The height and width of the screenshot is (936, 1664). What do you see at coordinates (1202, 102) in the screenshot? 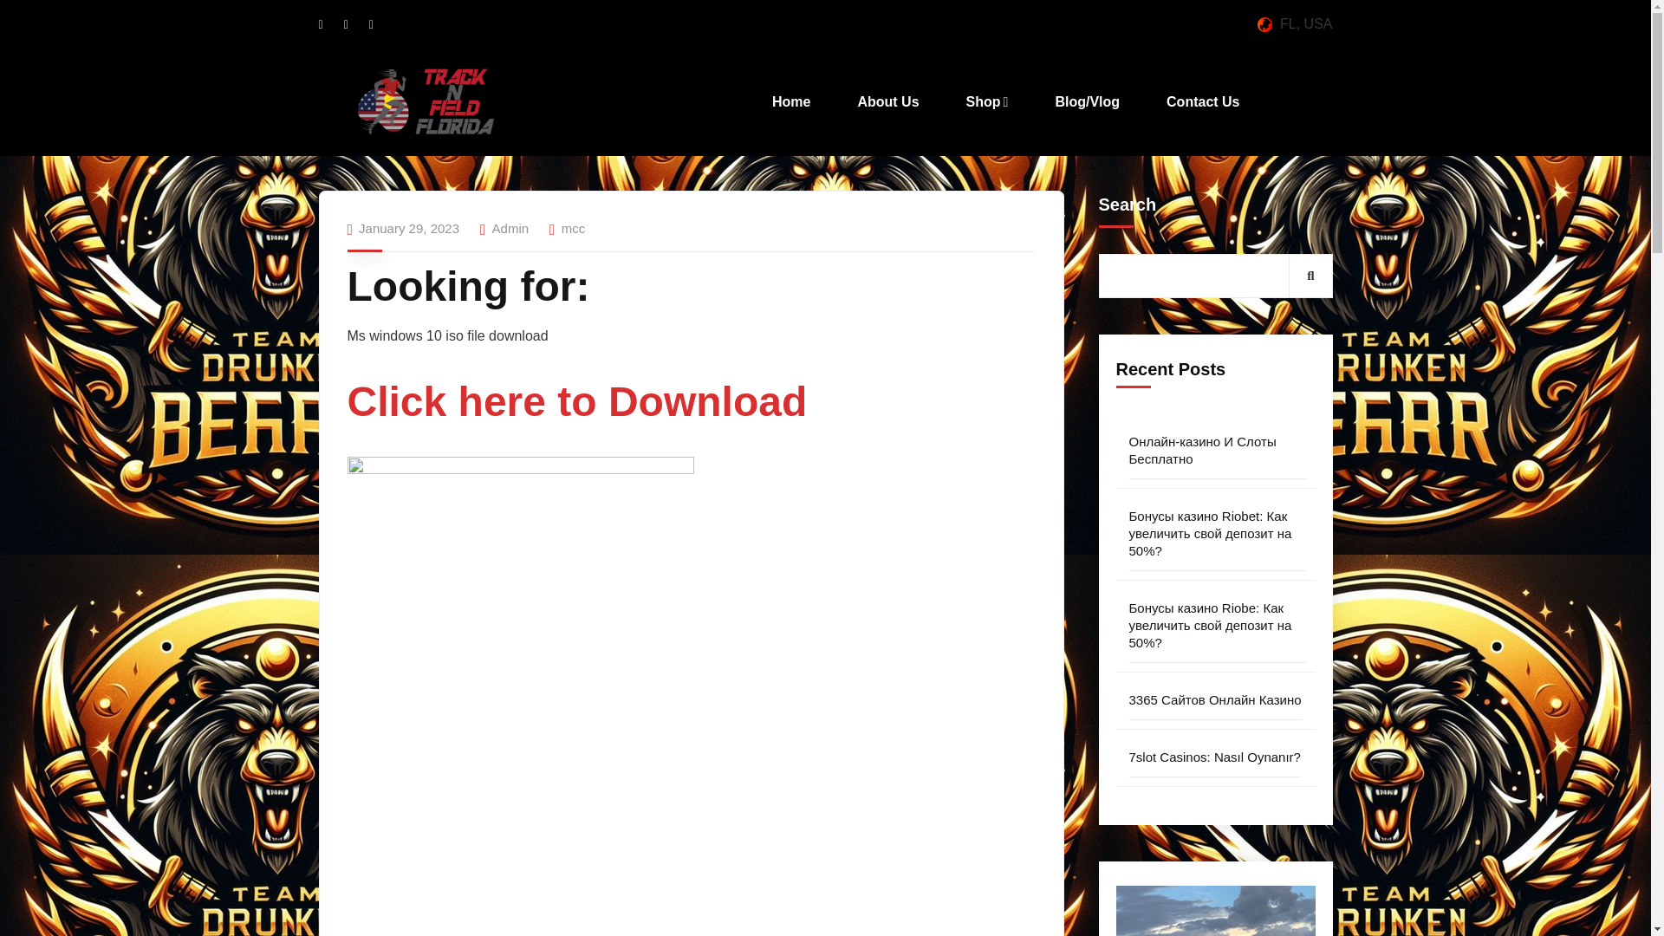
I see `Contact Us` at bounding box center [1202, 102].